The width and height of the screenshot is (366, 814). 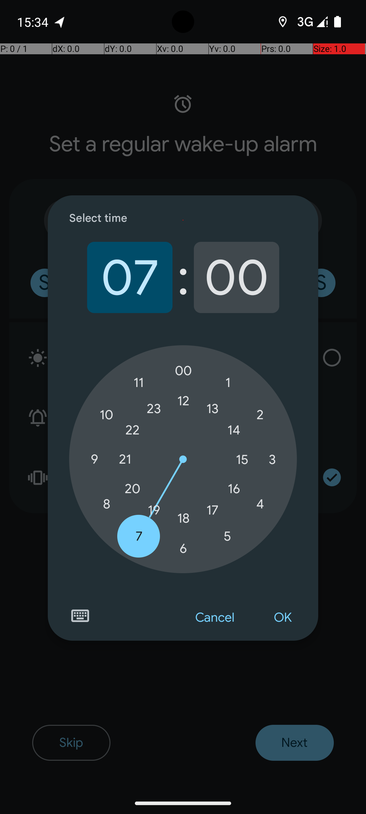 What do you see at coordinates (106, 415) in the screenshot?
I see `10` at bounding box center [106, 415].